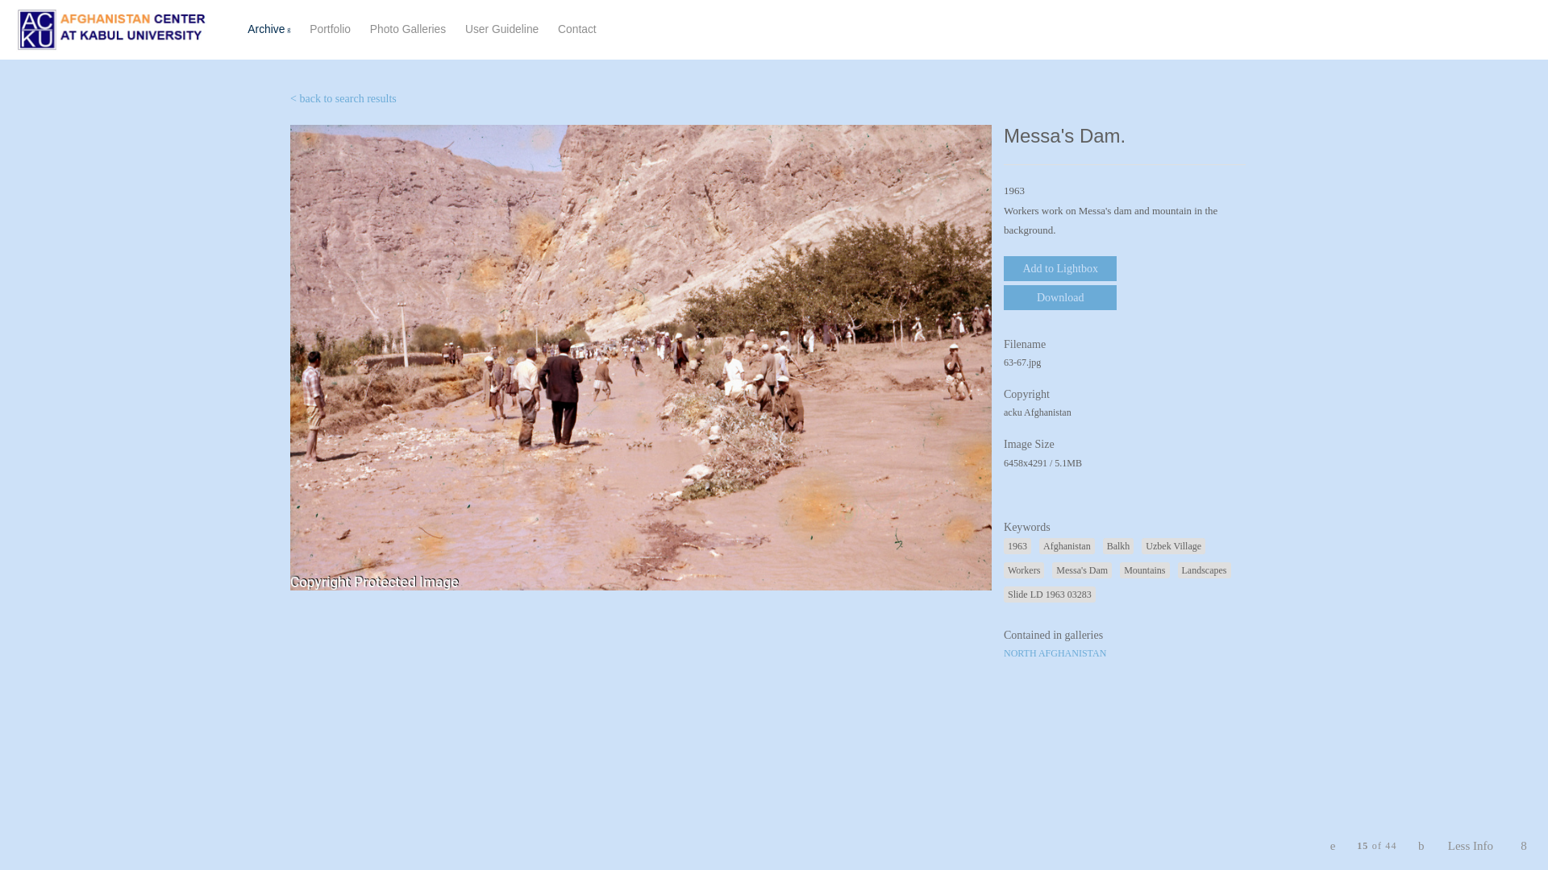 This screenshot has height=870, width=1548. What do you see at coordinates (1050, 594) in the screenshot?
I see `Slide LD 1963 03283` at bounding box center [1050, 594].